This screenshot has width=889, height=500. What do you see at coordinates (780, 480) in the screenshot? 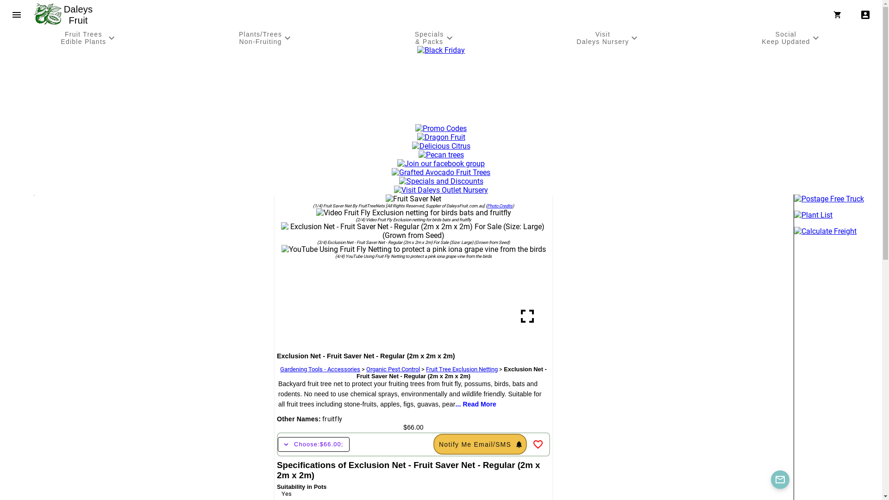
I see `email` at bounding box center [780, 480].